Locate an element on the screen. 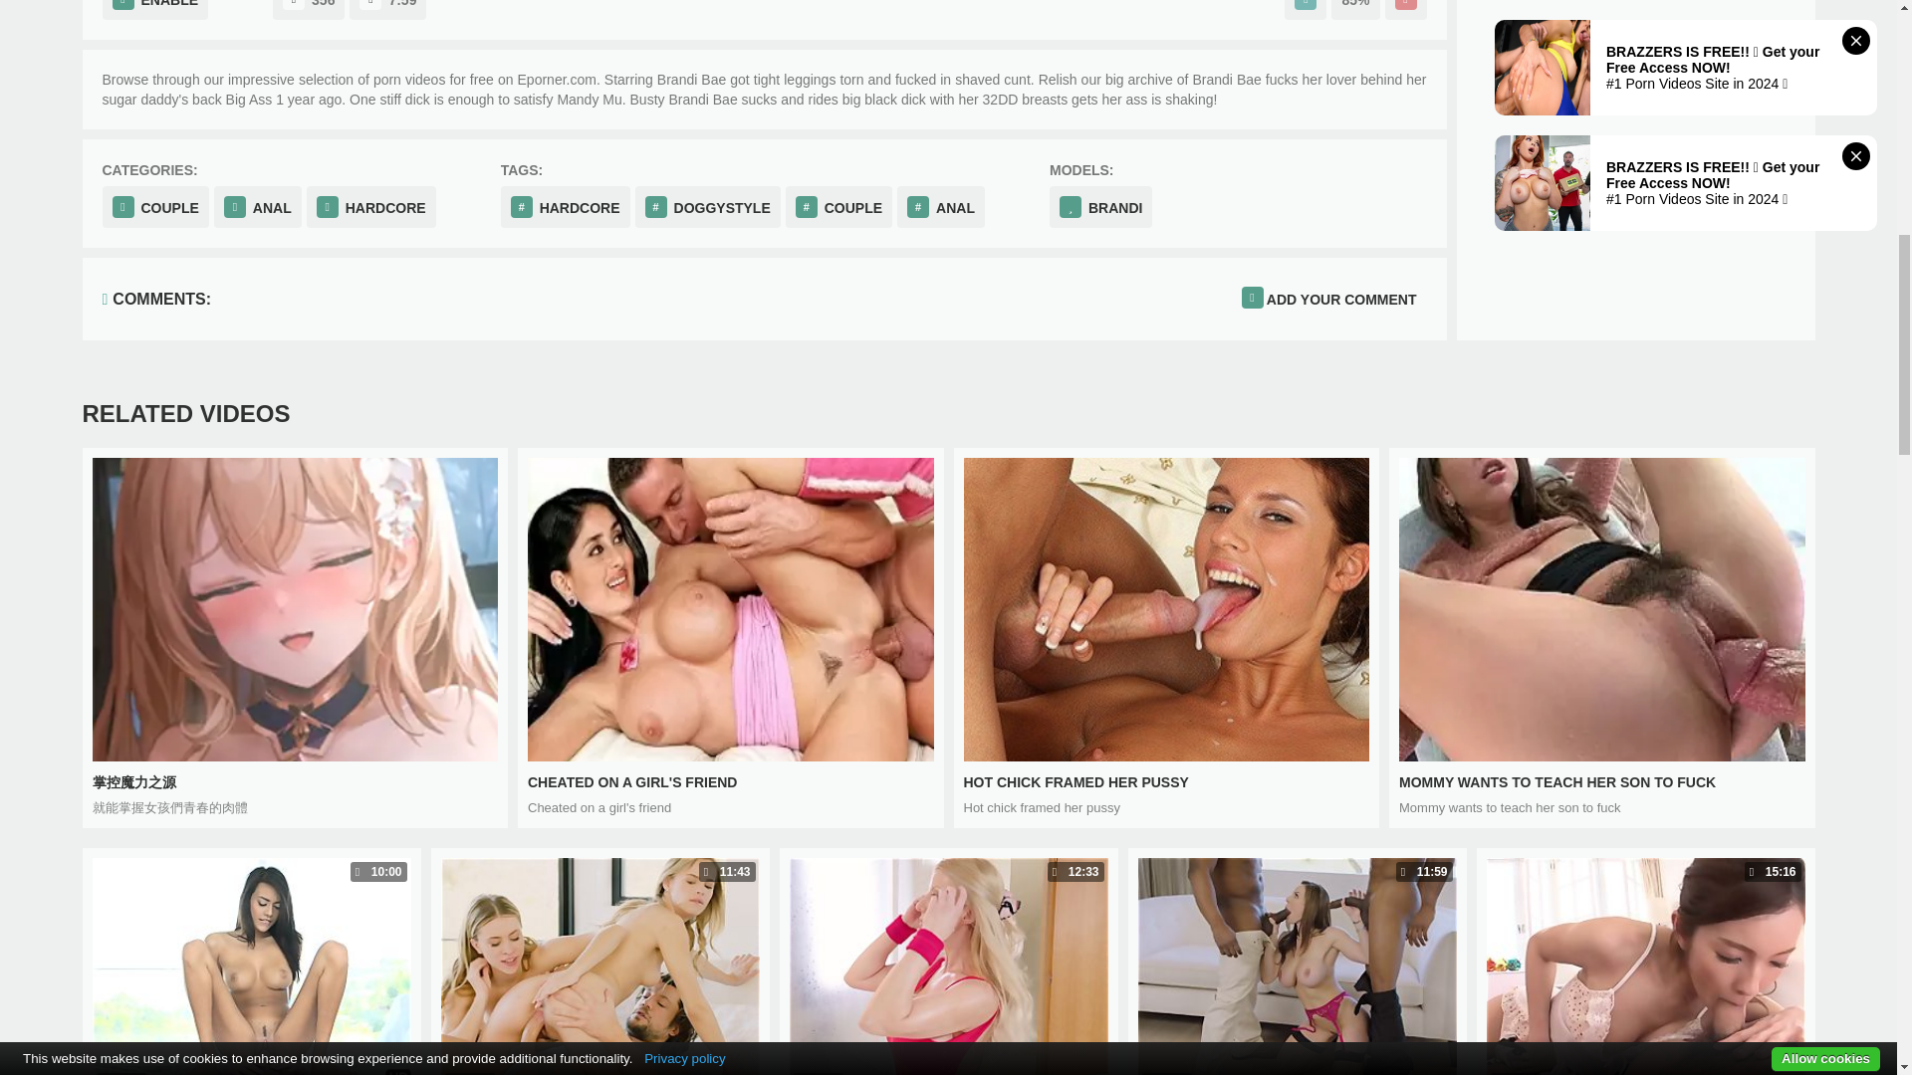 The height and width of the screenshot is (1075, 1912). ANAL is located at coordinates (566, 206).